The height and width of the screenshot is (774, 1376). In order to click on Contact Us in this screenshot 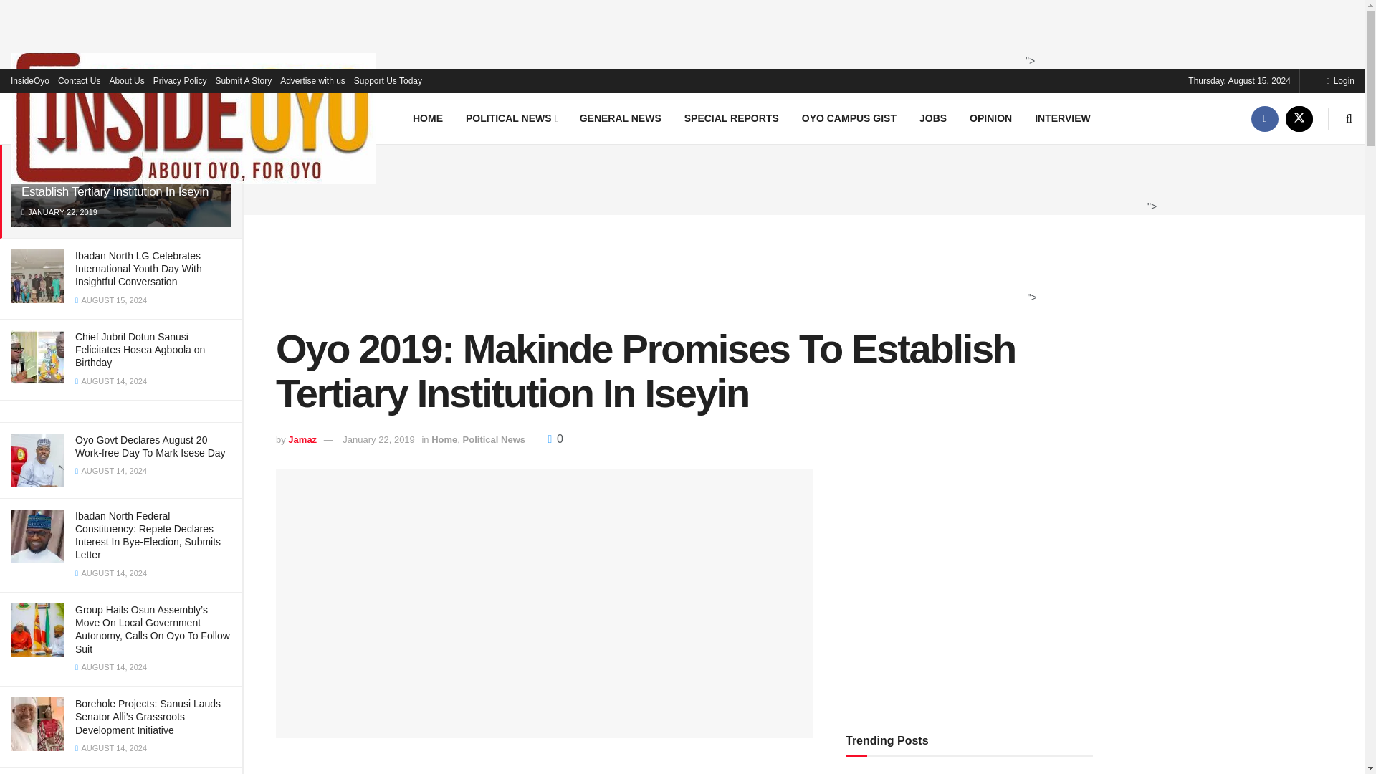, I will do `click(79, 80)`.